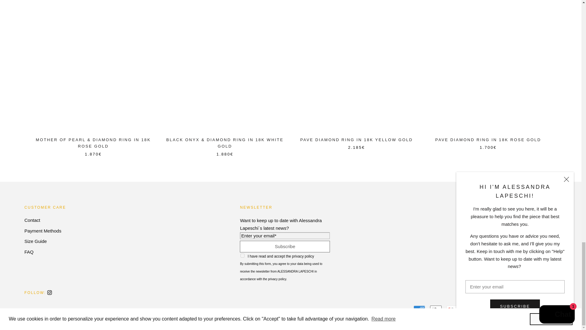  I want to click on Subscribe, so click(284, 247).